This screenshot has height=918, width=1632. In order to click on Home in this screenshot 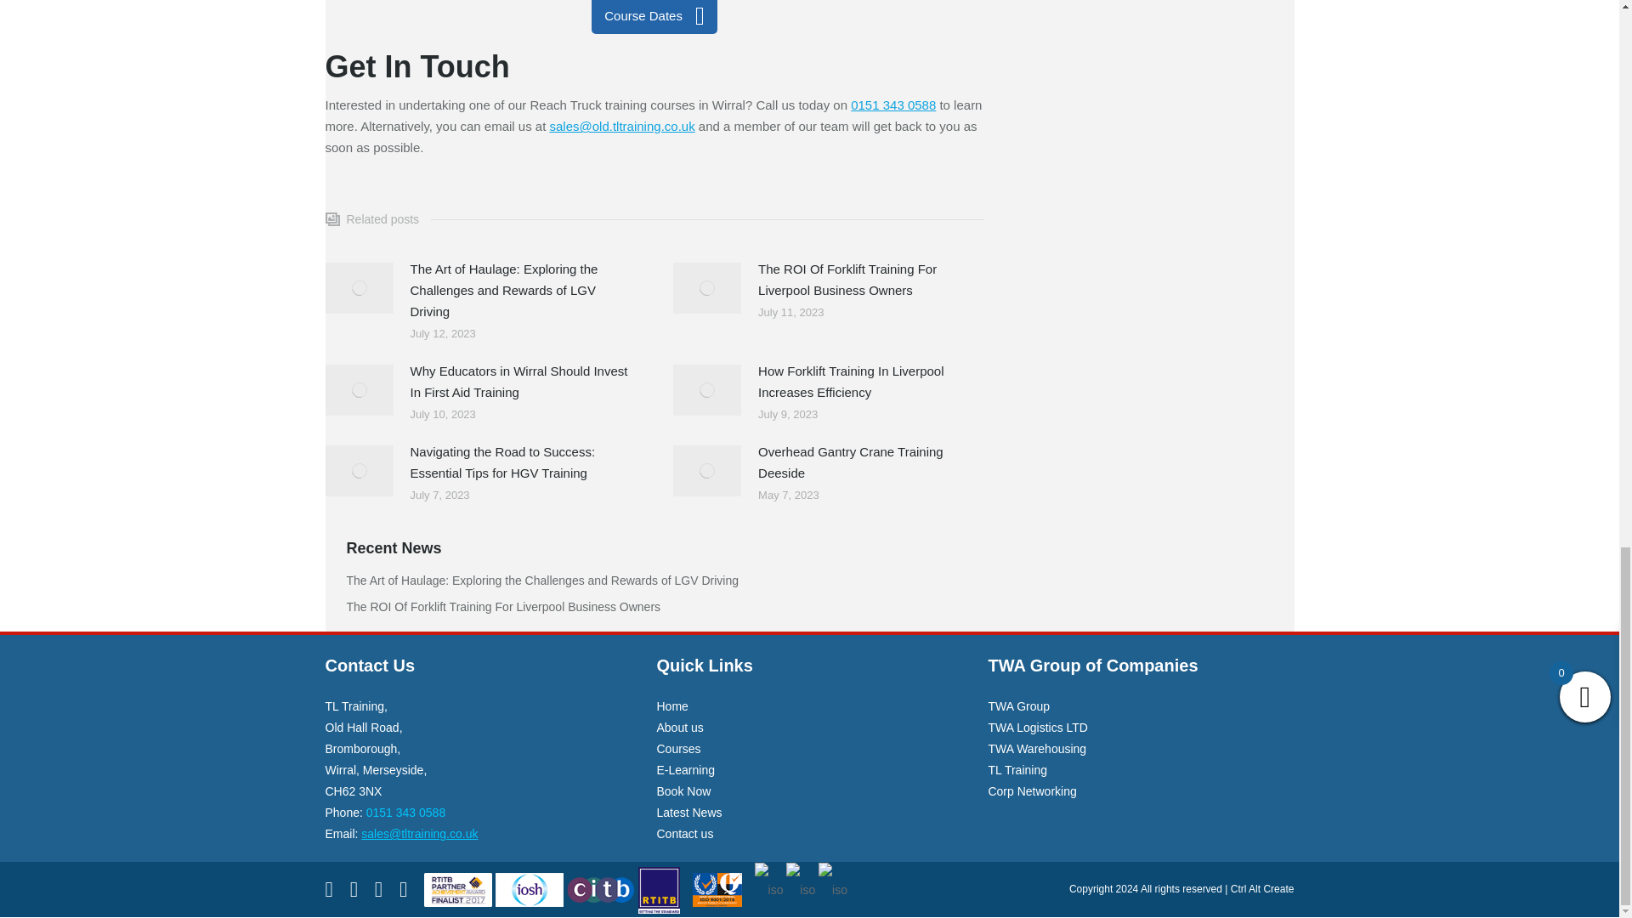, I will do `click(671, 705)`.